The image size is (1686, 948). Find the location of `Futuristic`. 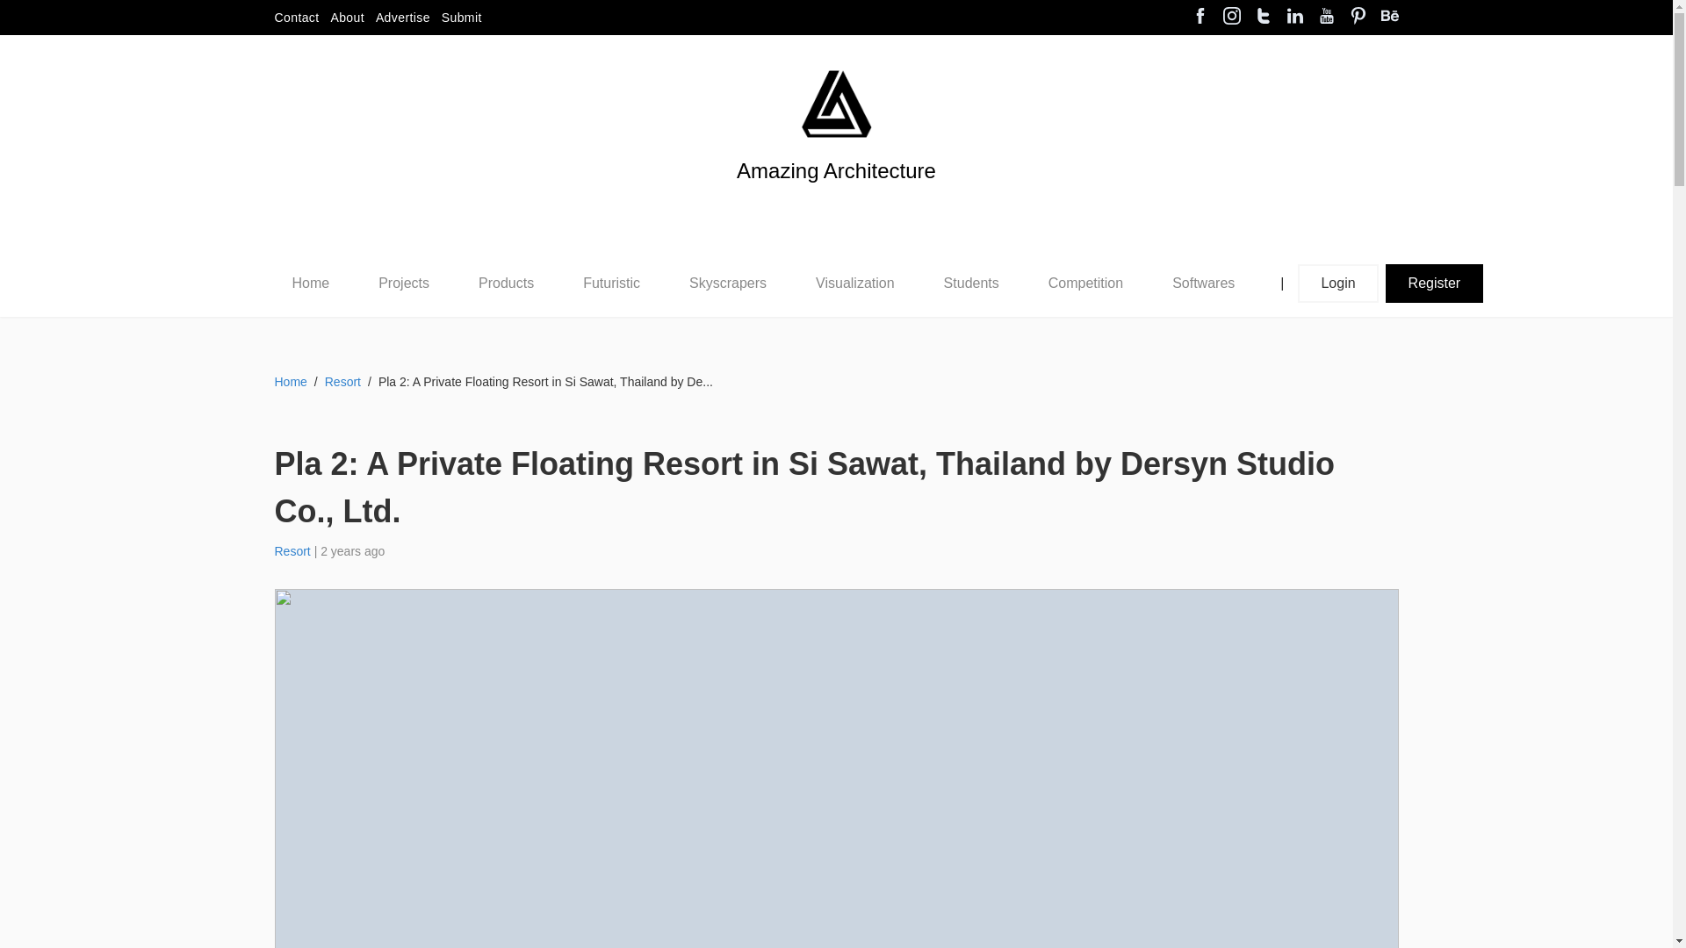

Futuristic is located at coordinates (611, 283).